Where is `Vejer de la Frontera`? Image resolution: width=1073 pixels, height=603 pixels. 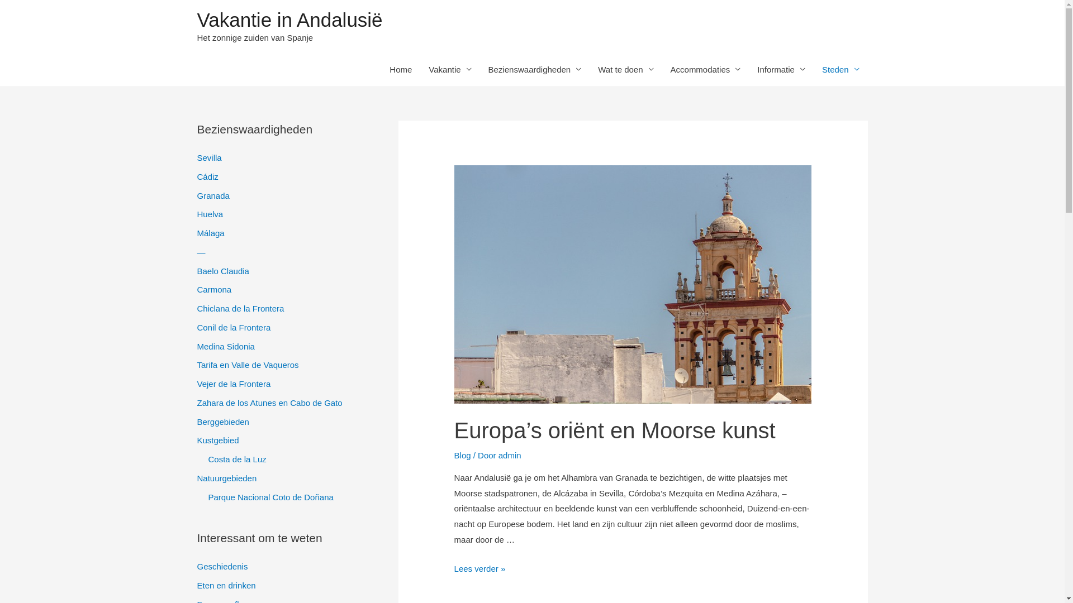
Vejer de la Frontera is located at coordinates (234, 384).